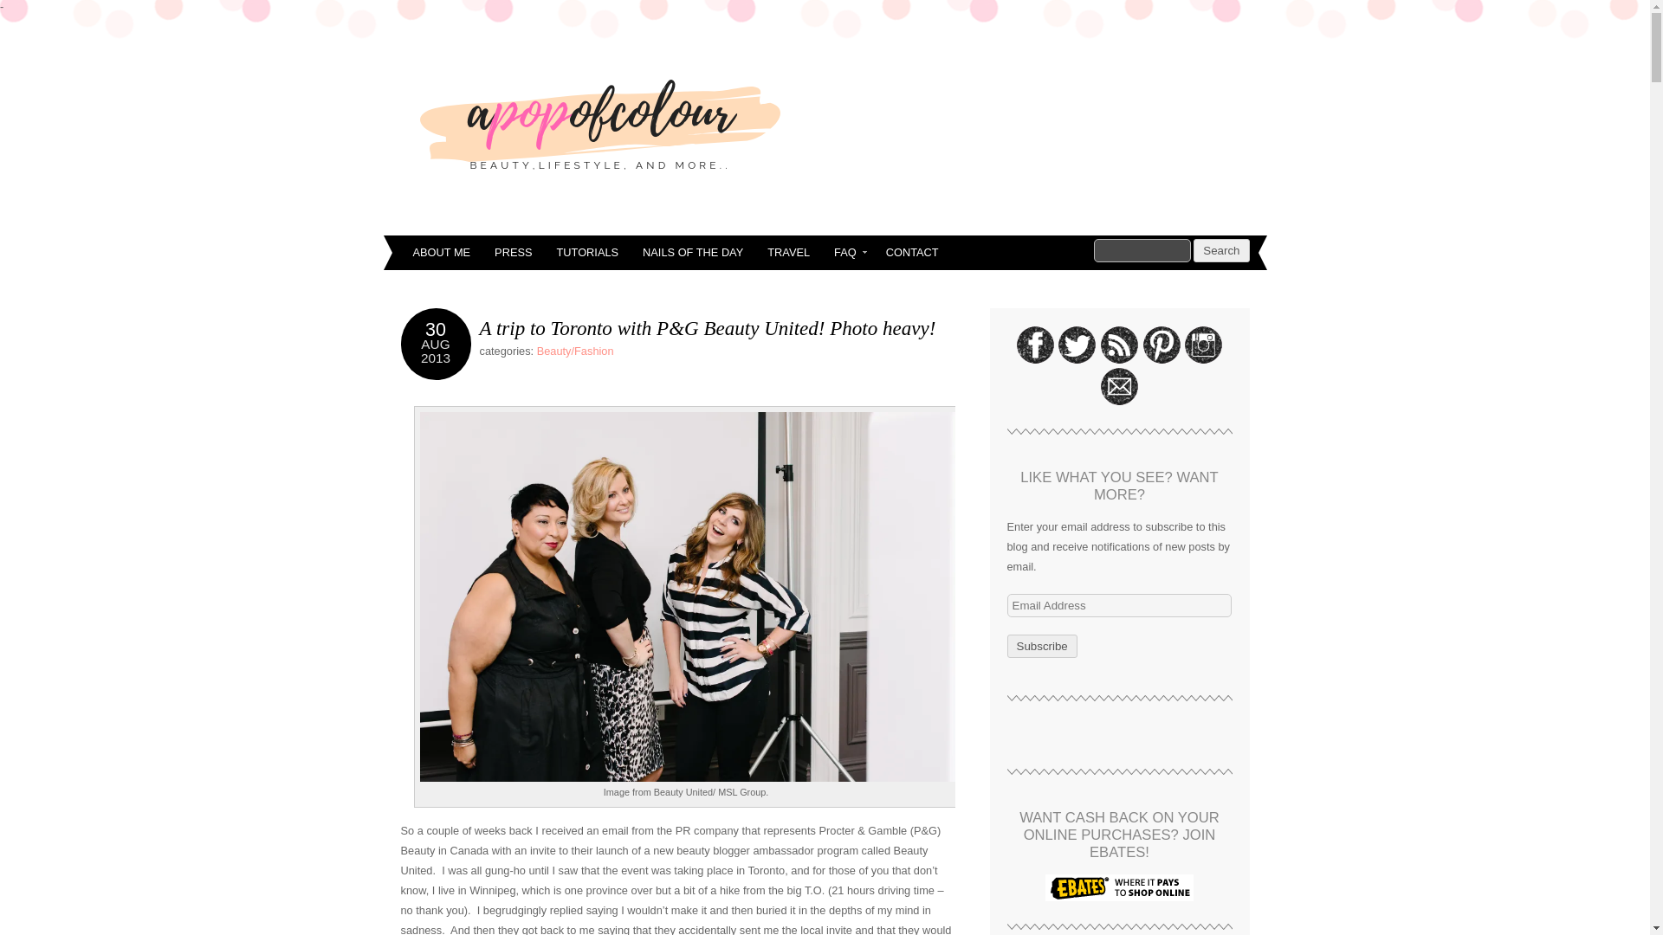 The height and width of the screenshot is (935, 1663). What do you see at coordinates (513, 253) in the screenshot?
I see `PRESS` at bounding box center [513, 253].